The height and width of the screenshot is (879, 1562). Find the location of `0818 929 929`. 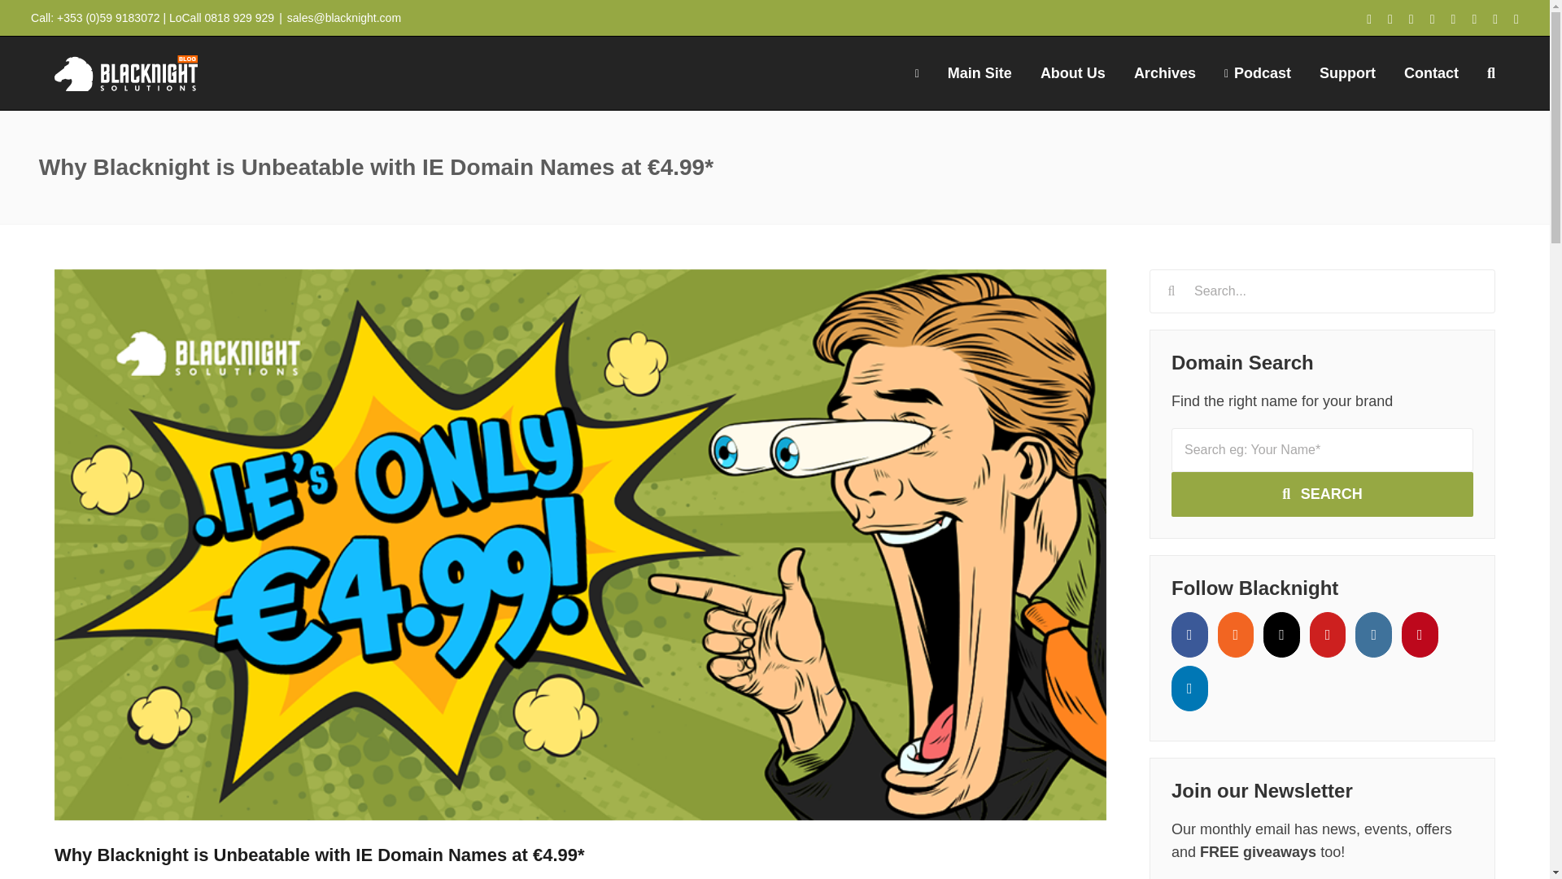

0818 929 929 is located at coordinates (239, 18).